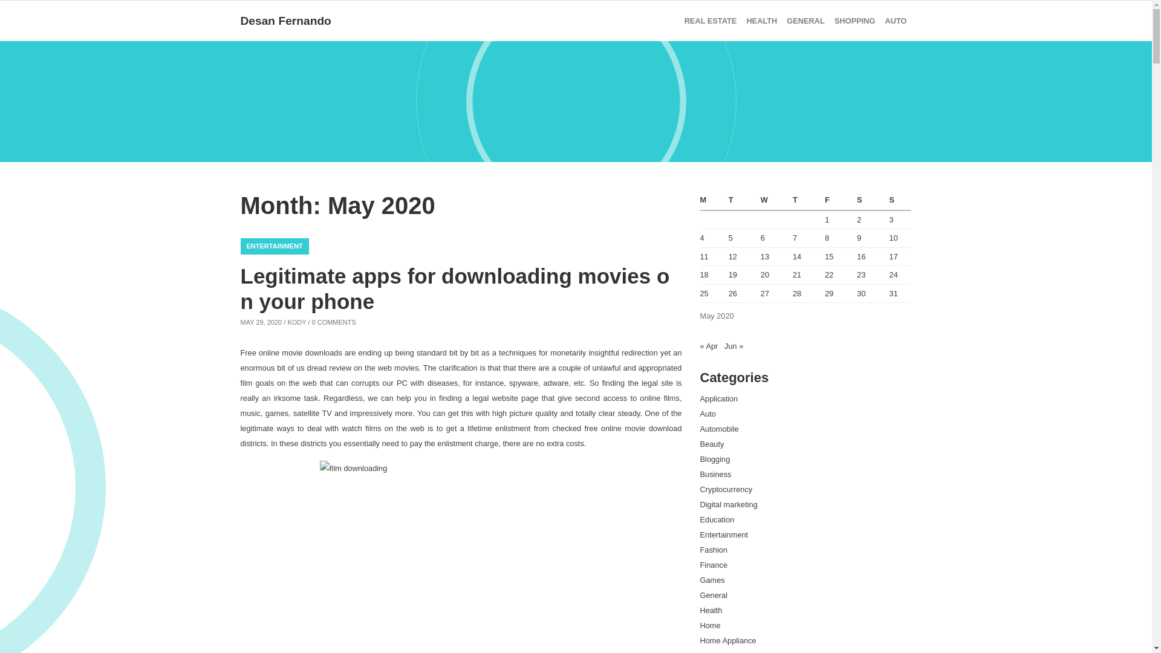 This screenshot has height=653, width=1161. Describe the element at coordinates (296, 322) in the screenshot. I see `KODY` at that location.